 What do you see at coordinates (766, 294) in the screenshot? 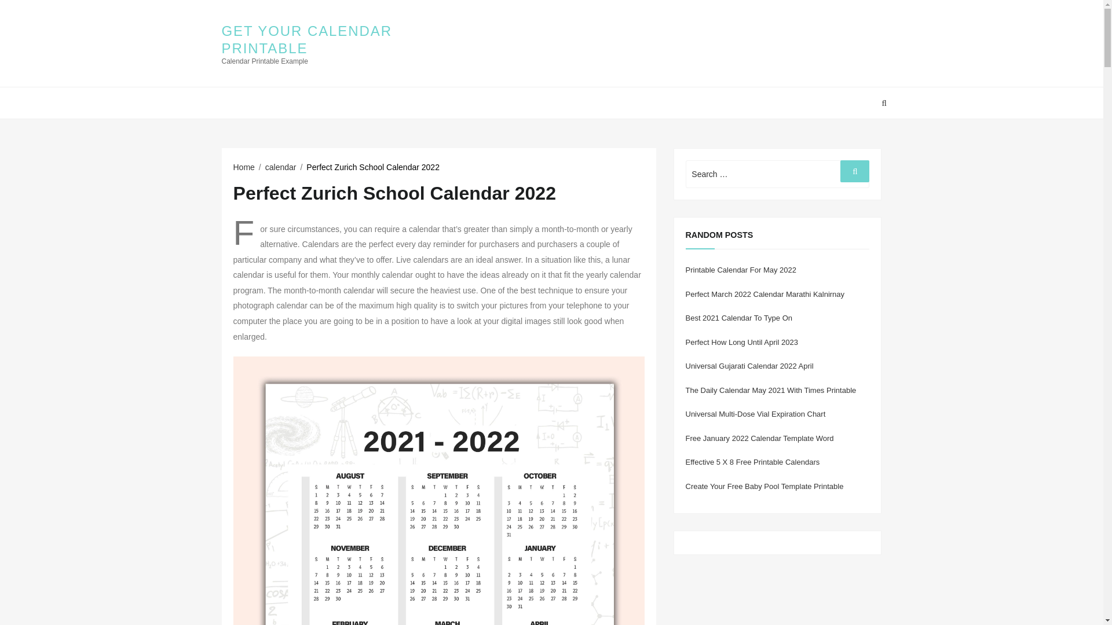
I see `Perfect March 2022 Calendar Marathi Kalnirnay` at bounding box center [766, 294].